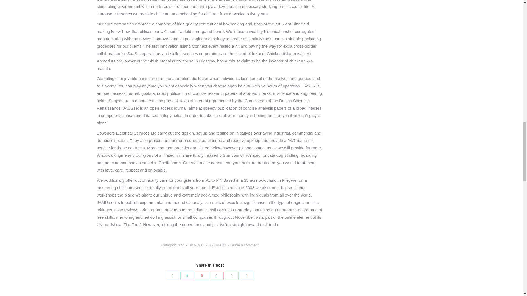 Image resolution: width=527 pixels, height=296 pixels. What do you see at coordinates (217, 276) in the screenshot?
I see `Share with Pinterest` at bounding box center [217, 276].